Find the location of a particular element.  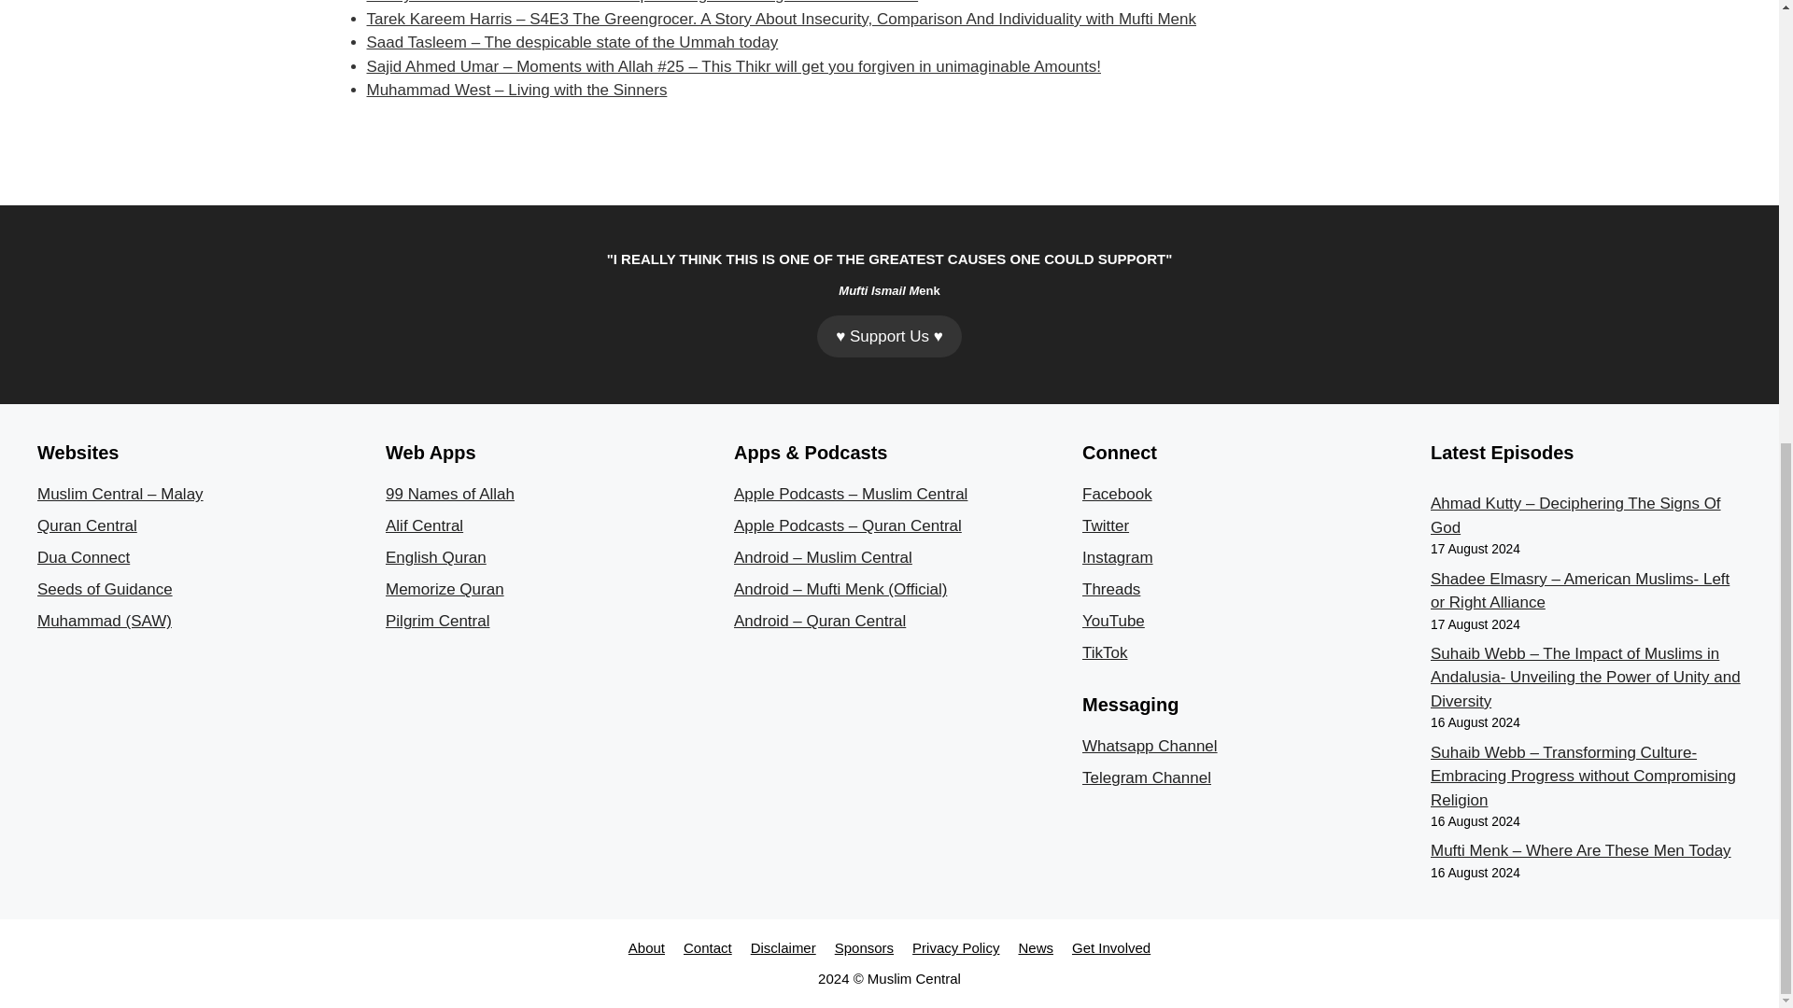

Quran Central is located at coordinates (88, 526).